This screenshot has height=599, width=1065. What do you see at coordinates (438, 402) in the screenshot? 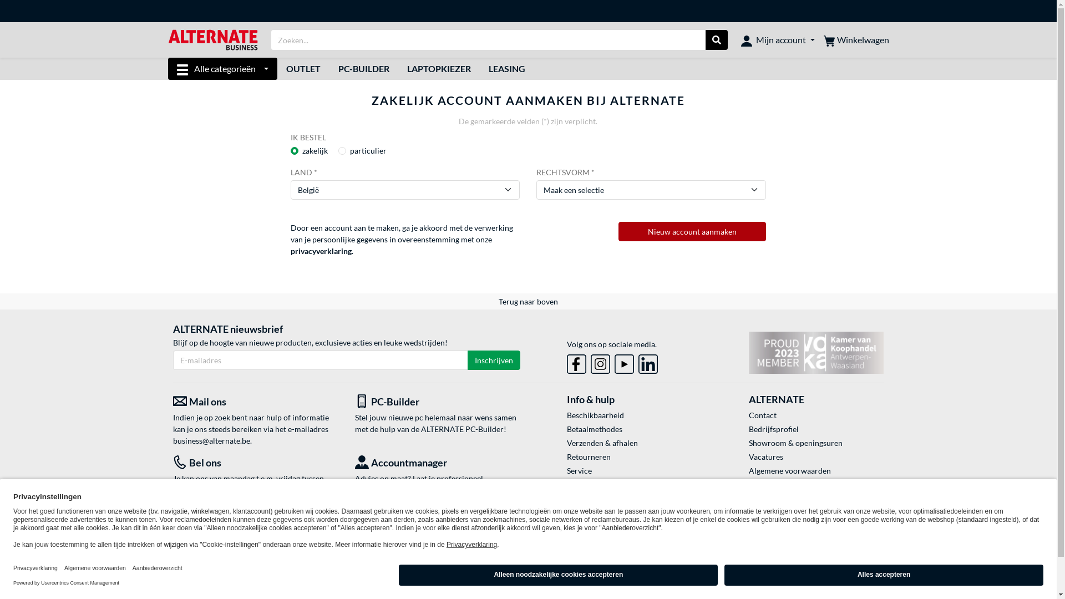
I see `PC-Builder` at bounding box center [438, 402].